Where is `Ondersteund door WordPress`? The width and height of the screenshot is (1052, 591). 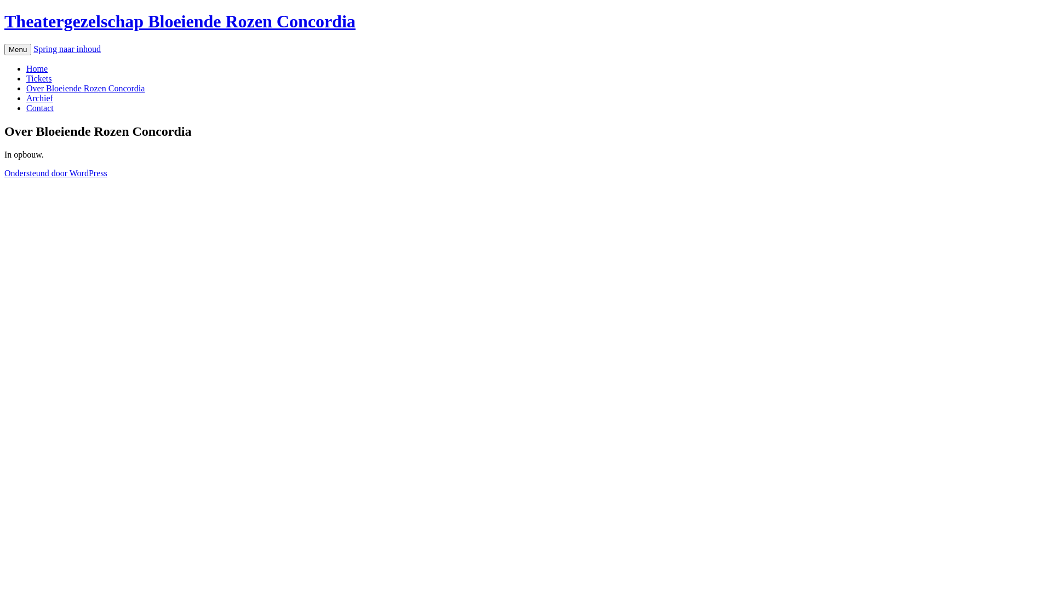
Ondersteund door WordPress is located at coordinates (56, 173).